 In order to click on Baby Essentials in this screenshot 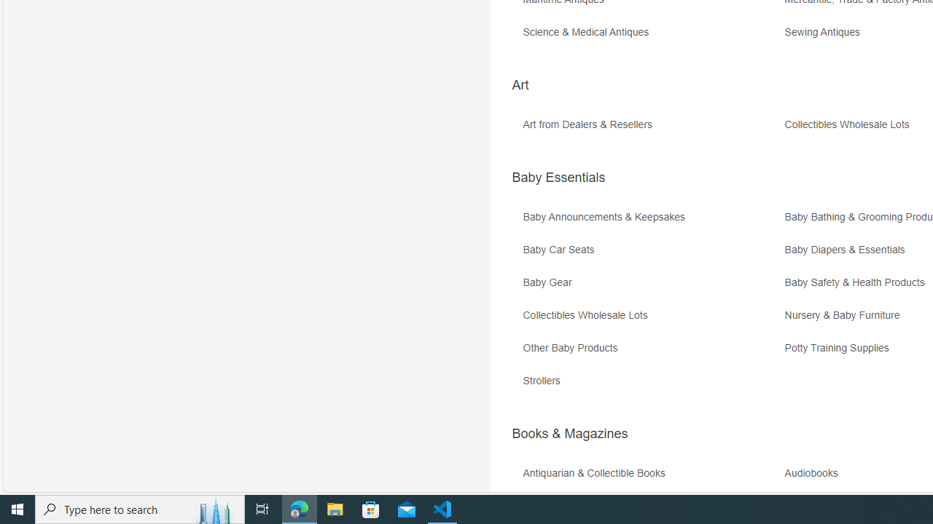, I will do `click(558, 178)`.